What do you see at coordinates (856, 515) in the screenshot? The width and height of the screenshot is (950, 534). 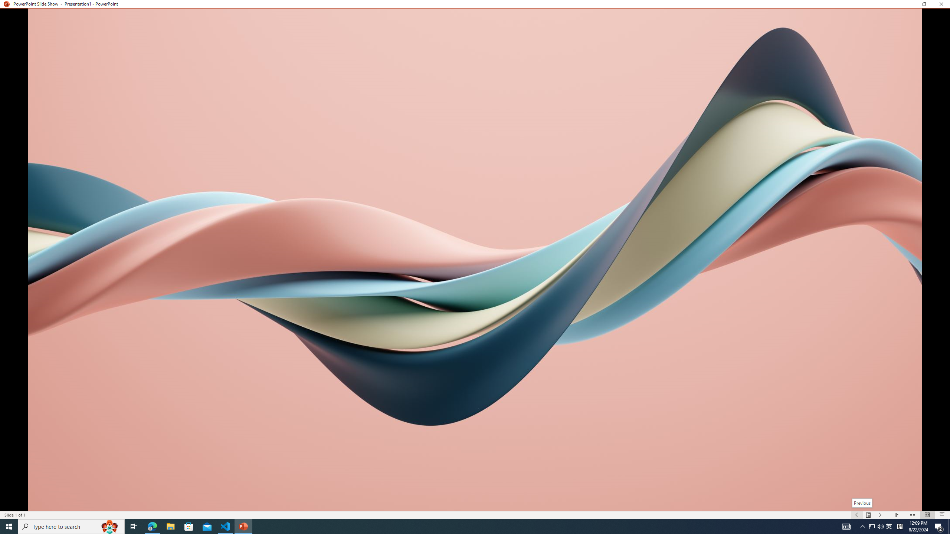 I see `Slide Show Previous On` at bounding box center [856, 515].